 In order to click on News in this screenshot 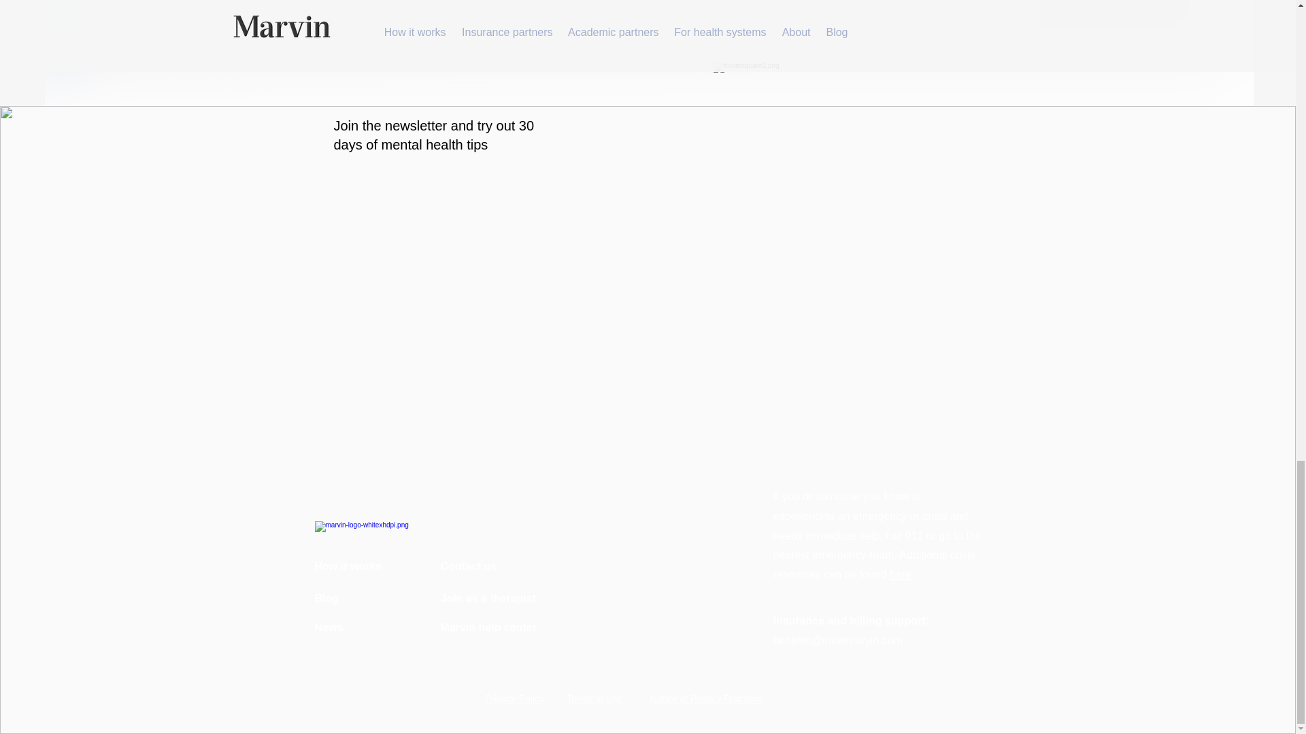, I will do `click(328, 627)`.